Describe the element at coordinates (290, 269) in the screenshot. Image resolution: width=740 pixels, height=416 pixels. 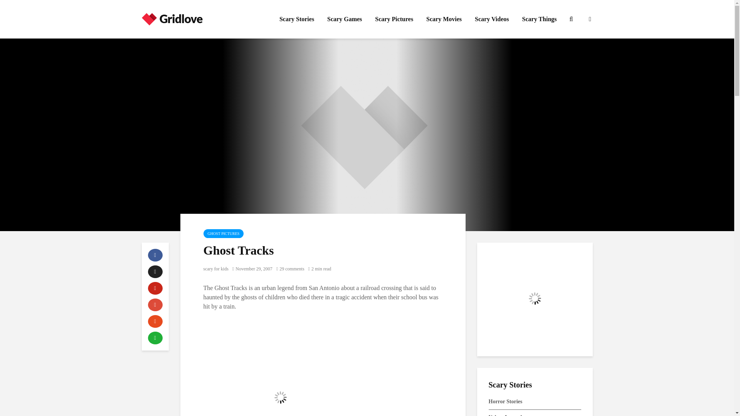
I see `29 comments` at that location.